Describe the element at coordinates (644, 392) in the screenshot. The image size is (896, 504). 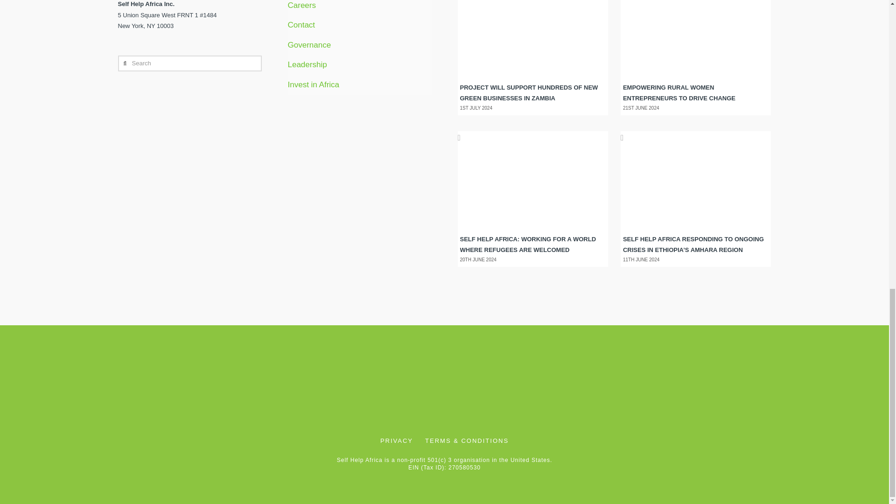
I see `Self Help Africa Tiktok` at that location.